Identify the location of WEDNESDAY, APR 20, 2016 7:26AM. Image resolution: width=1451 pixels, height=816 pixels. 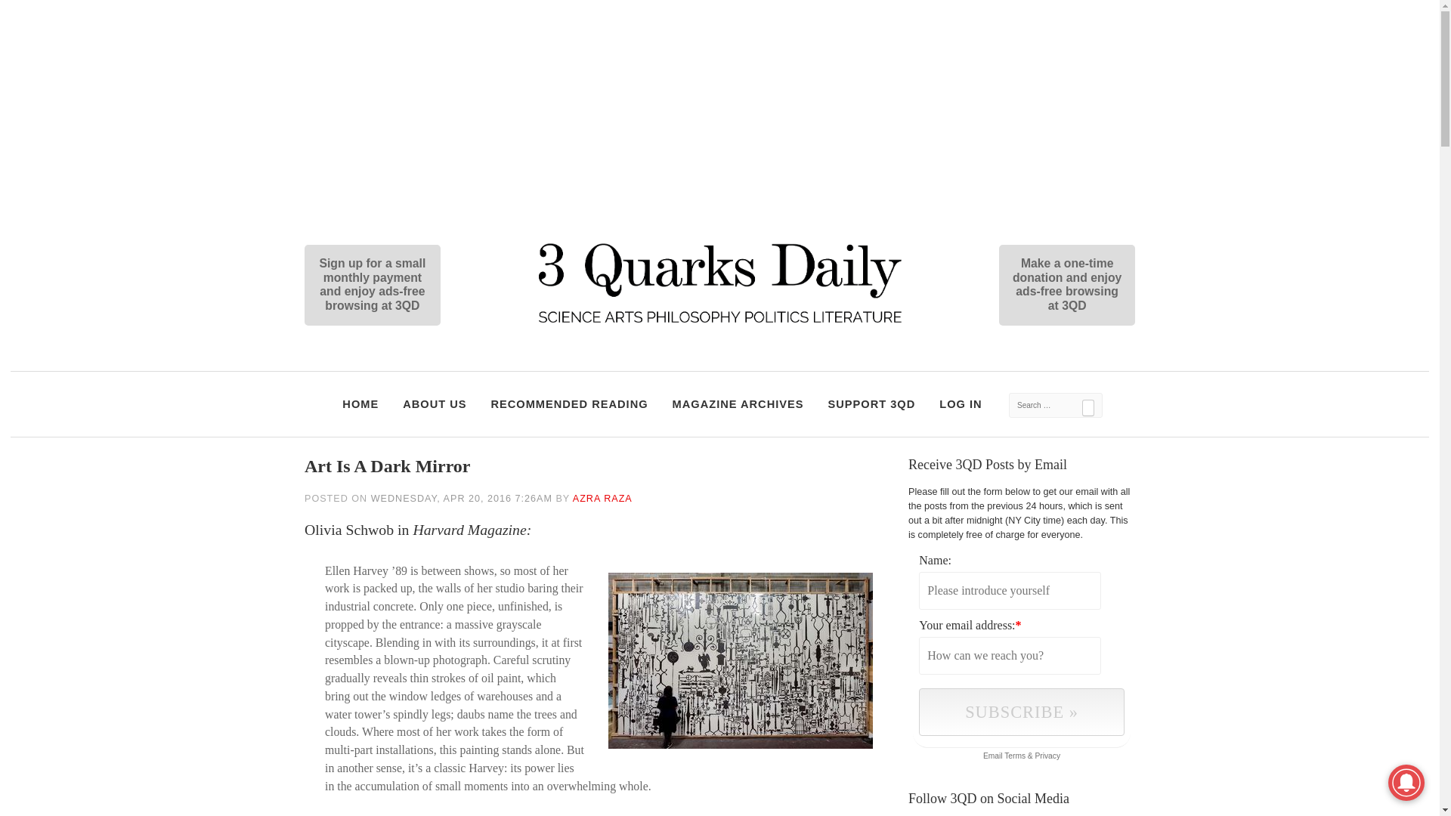
(462, 499).